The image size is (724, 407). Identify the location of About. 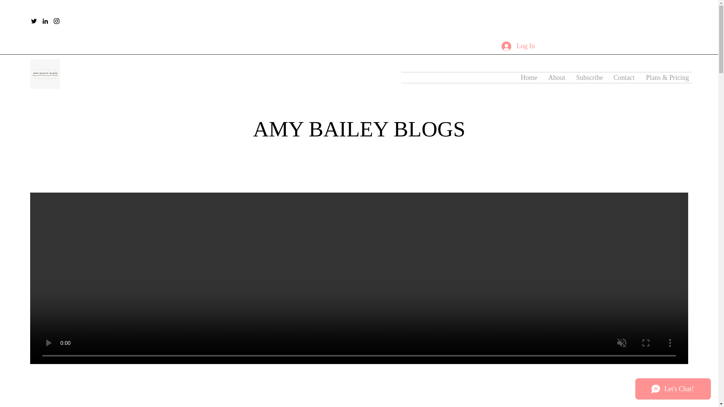
(556, 78).